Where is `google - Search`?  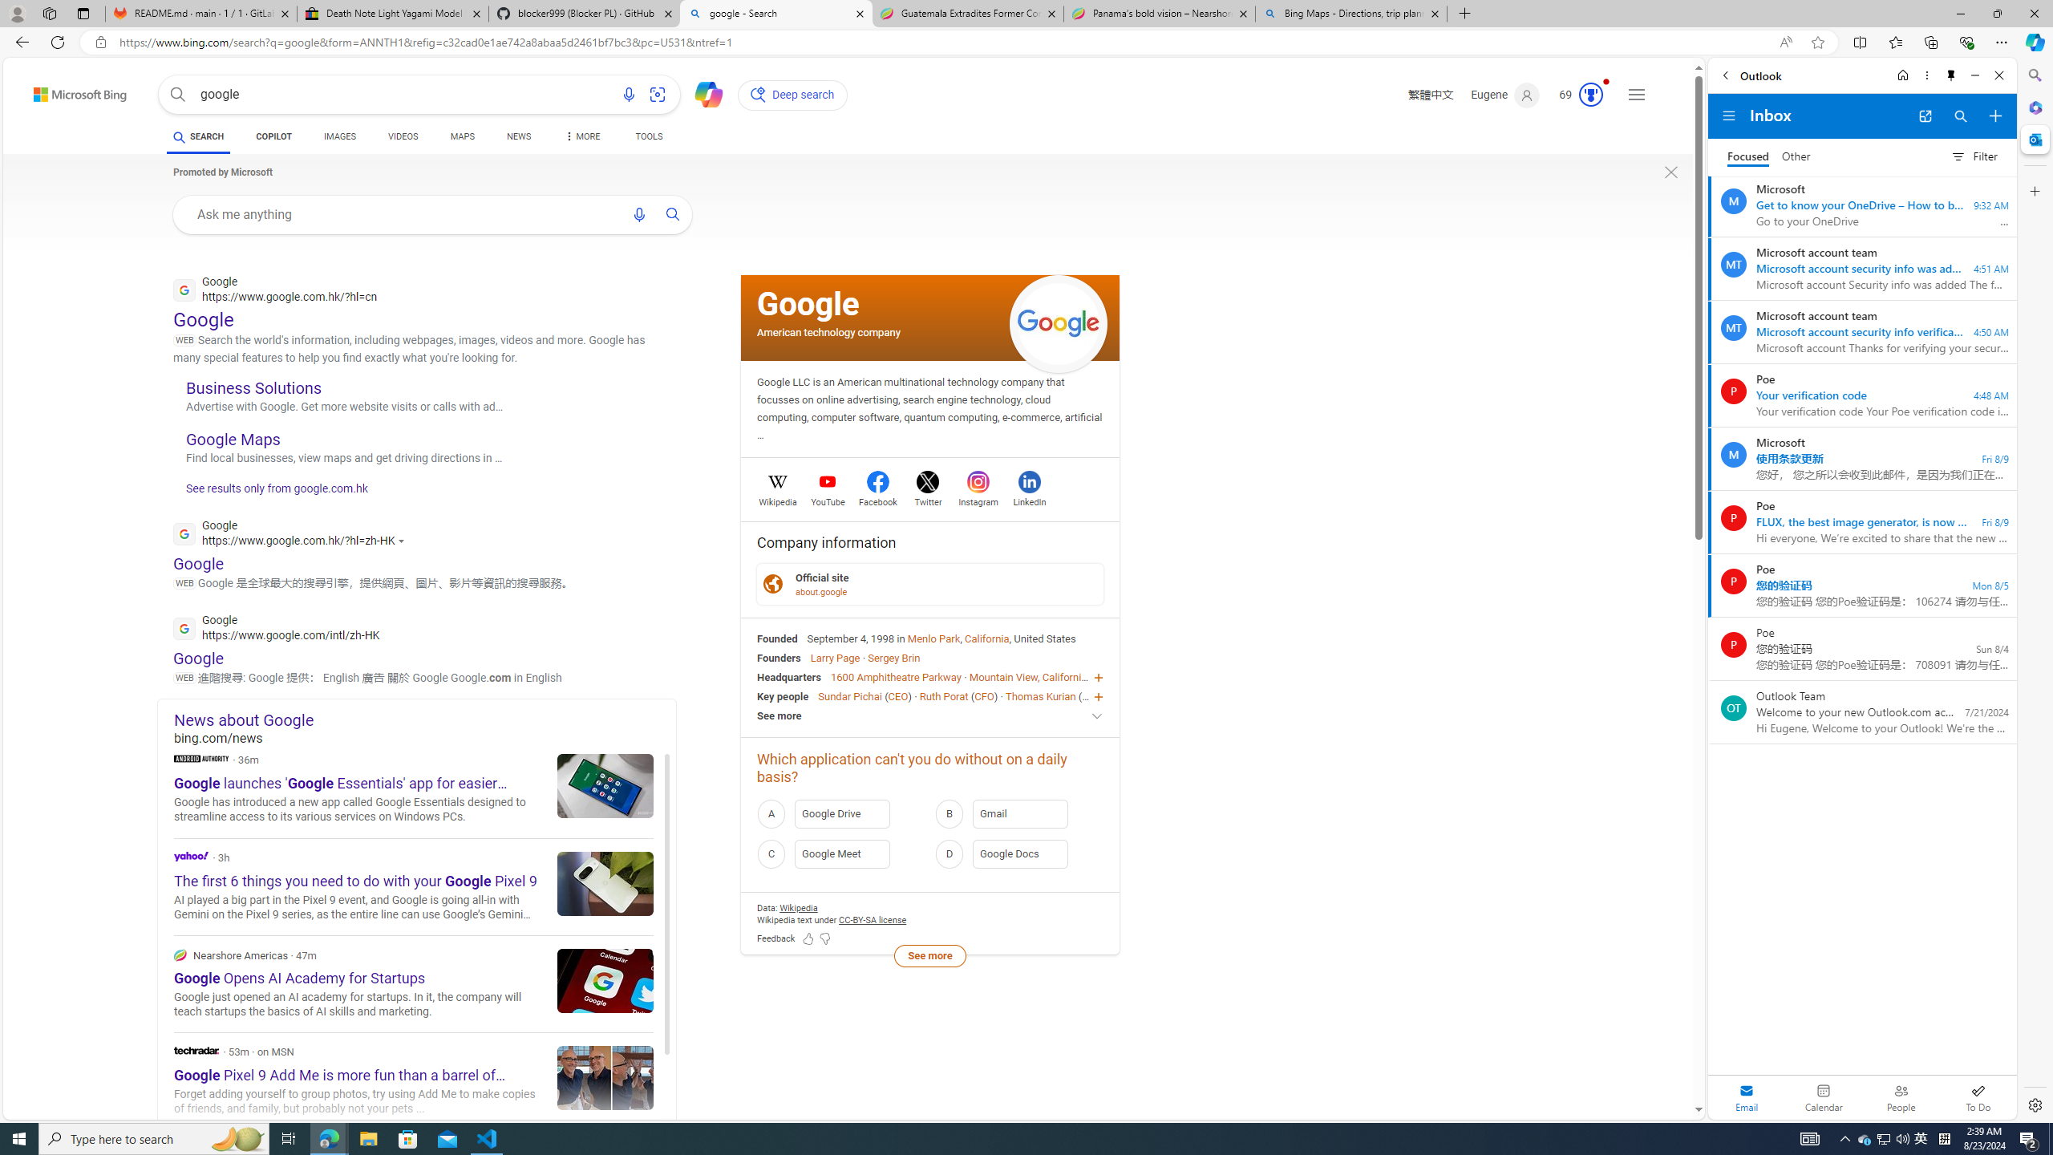 google - Search is located at coordinates (775, 14).